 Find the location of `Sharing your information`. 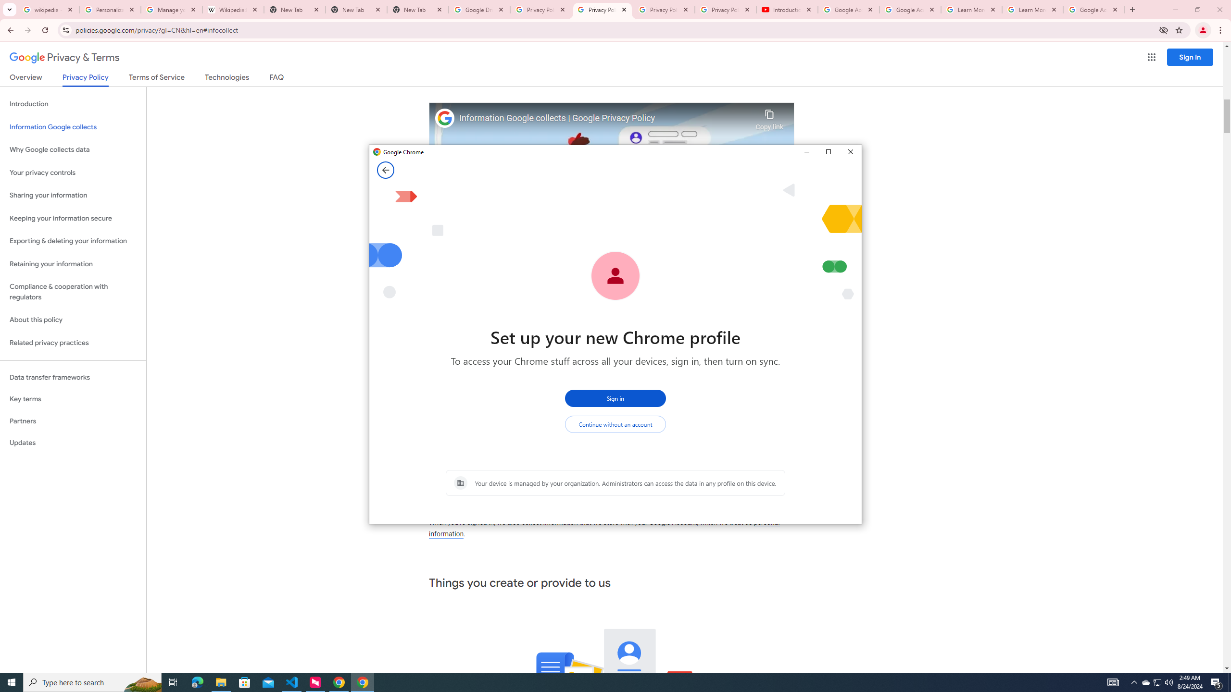

Sharing your information is located at coordinates (142, 682).